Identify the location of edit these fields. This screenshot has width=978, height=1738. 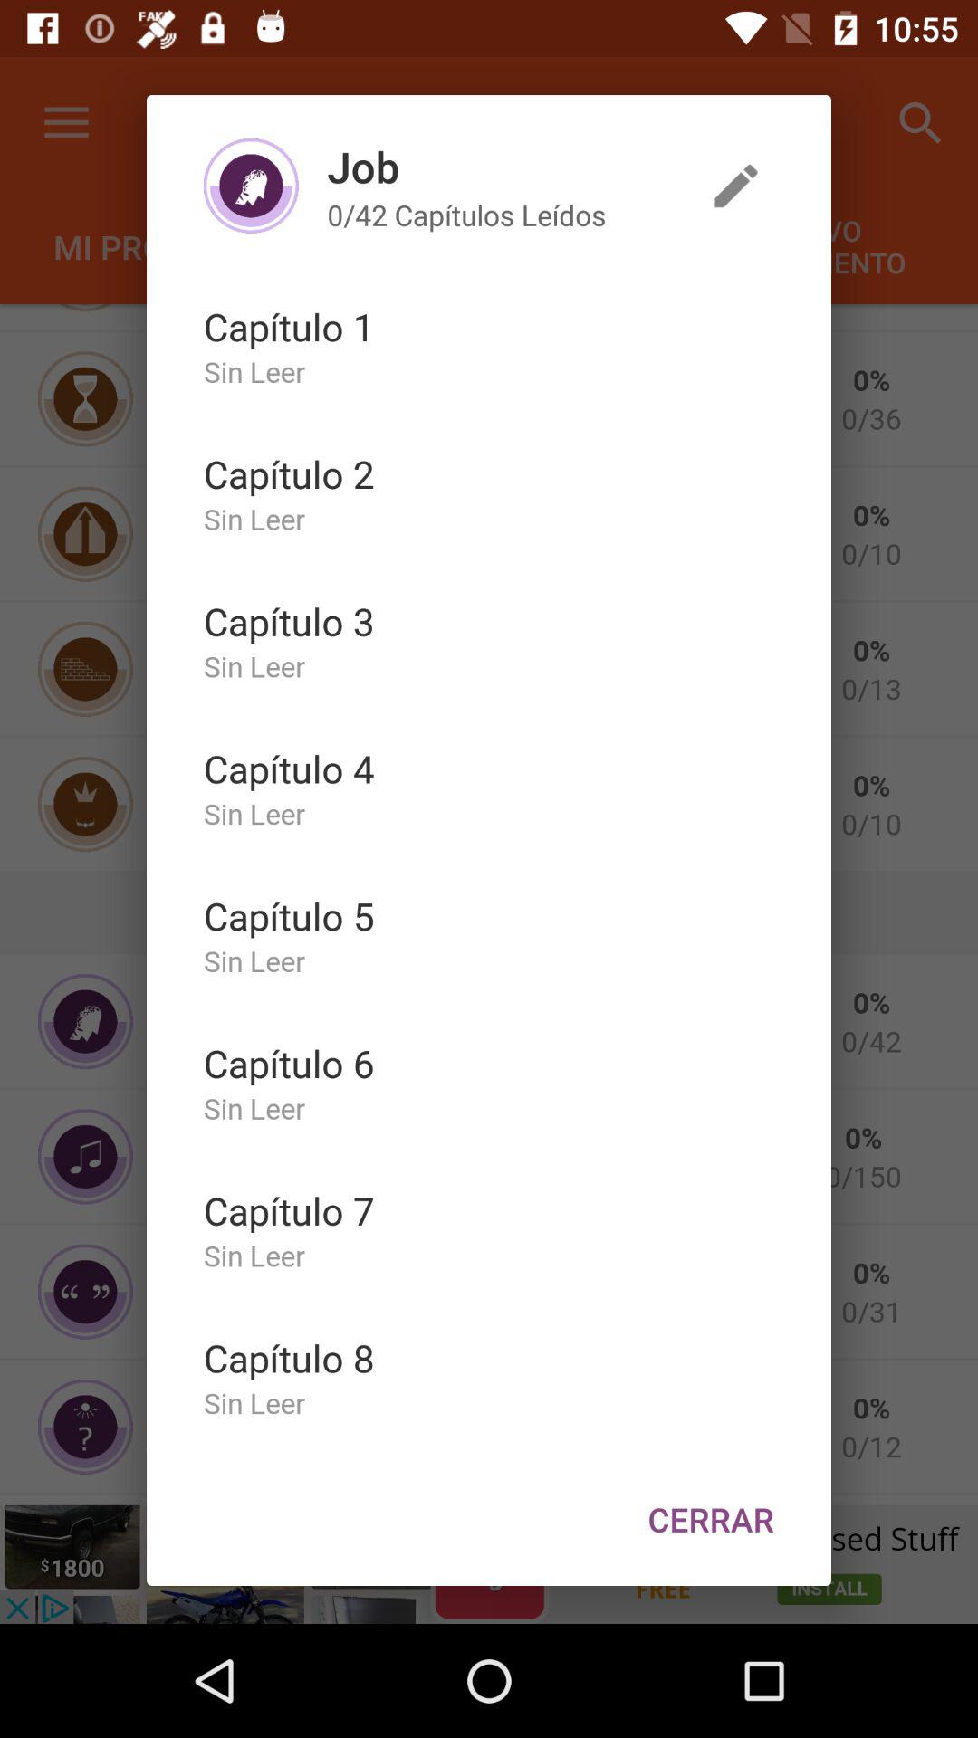
(736, 186).